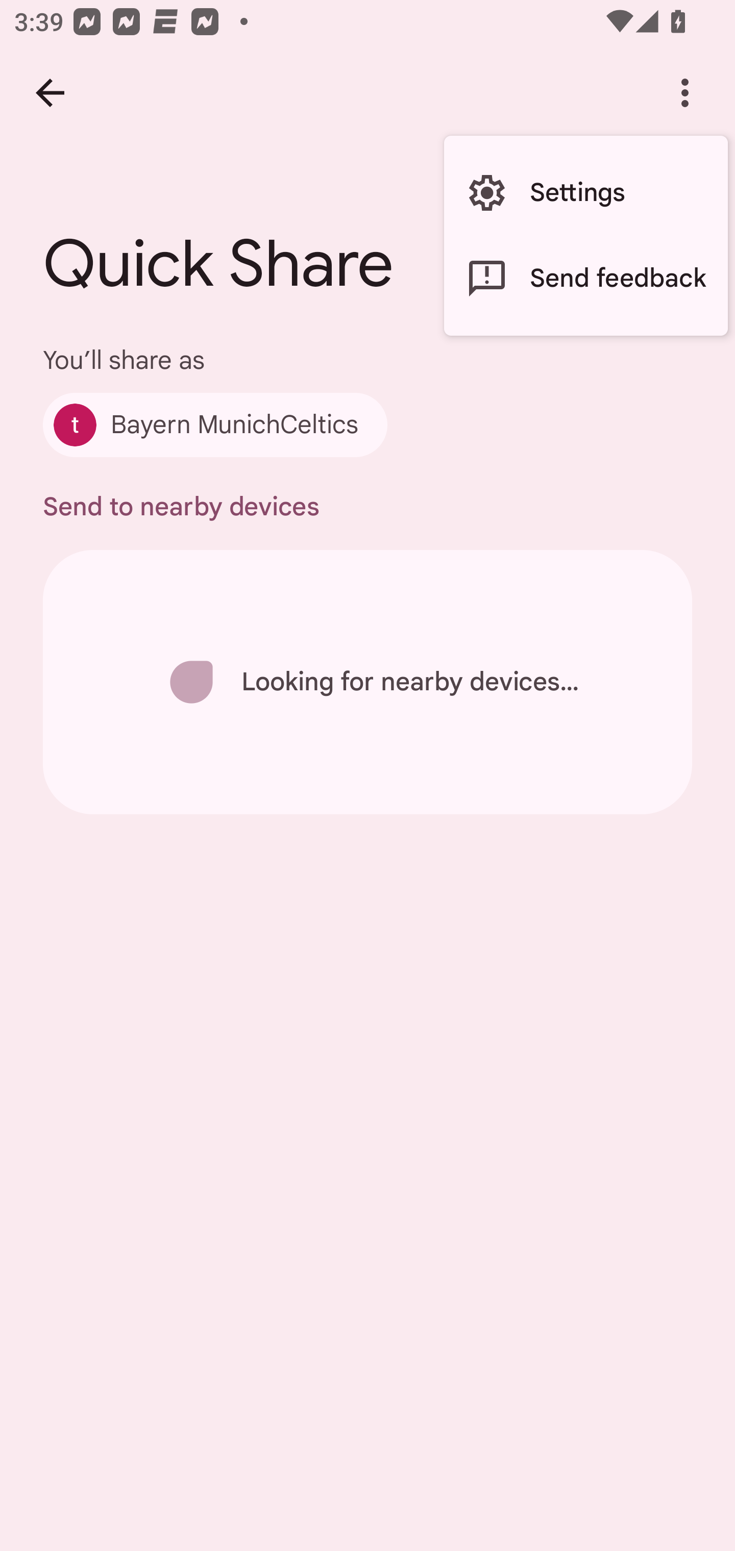 This screenshot has width=735, height=1551. What do you see at coordinates (585, 279) in the screenshot?
I see `Send feedback` at bounding box center [585, 279].